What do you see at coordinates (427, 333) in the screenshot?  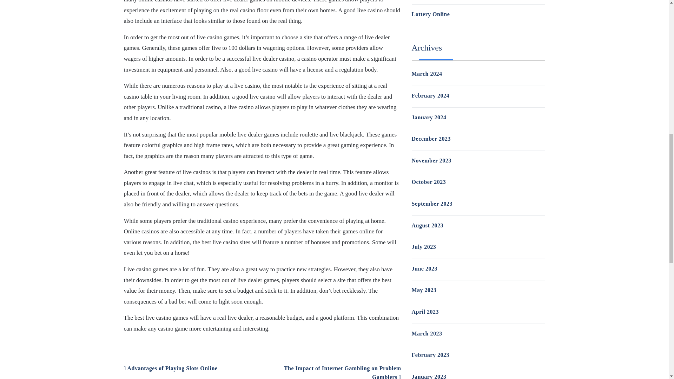 I see `March 2023` at bounding box center [427, 333].